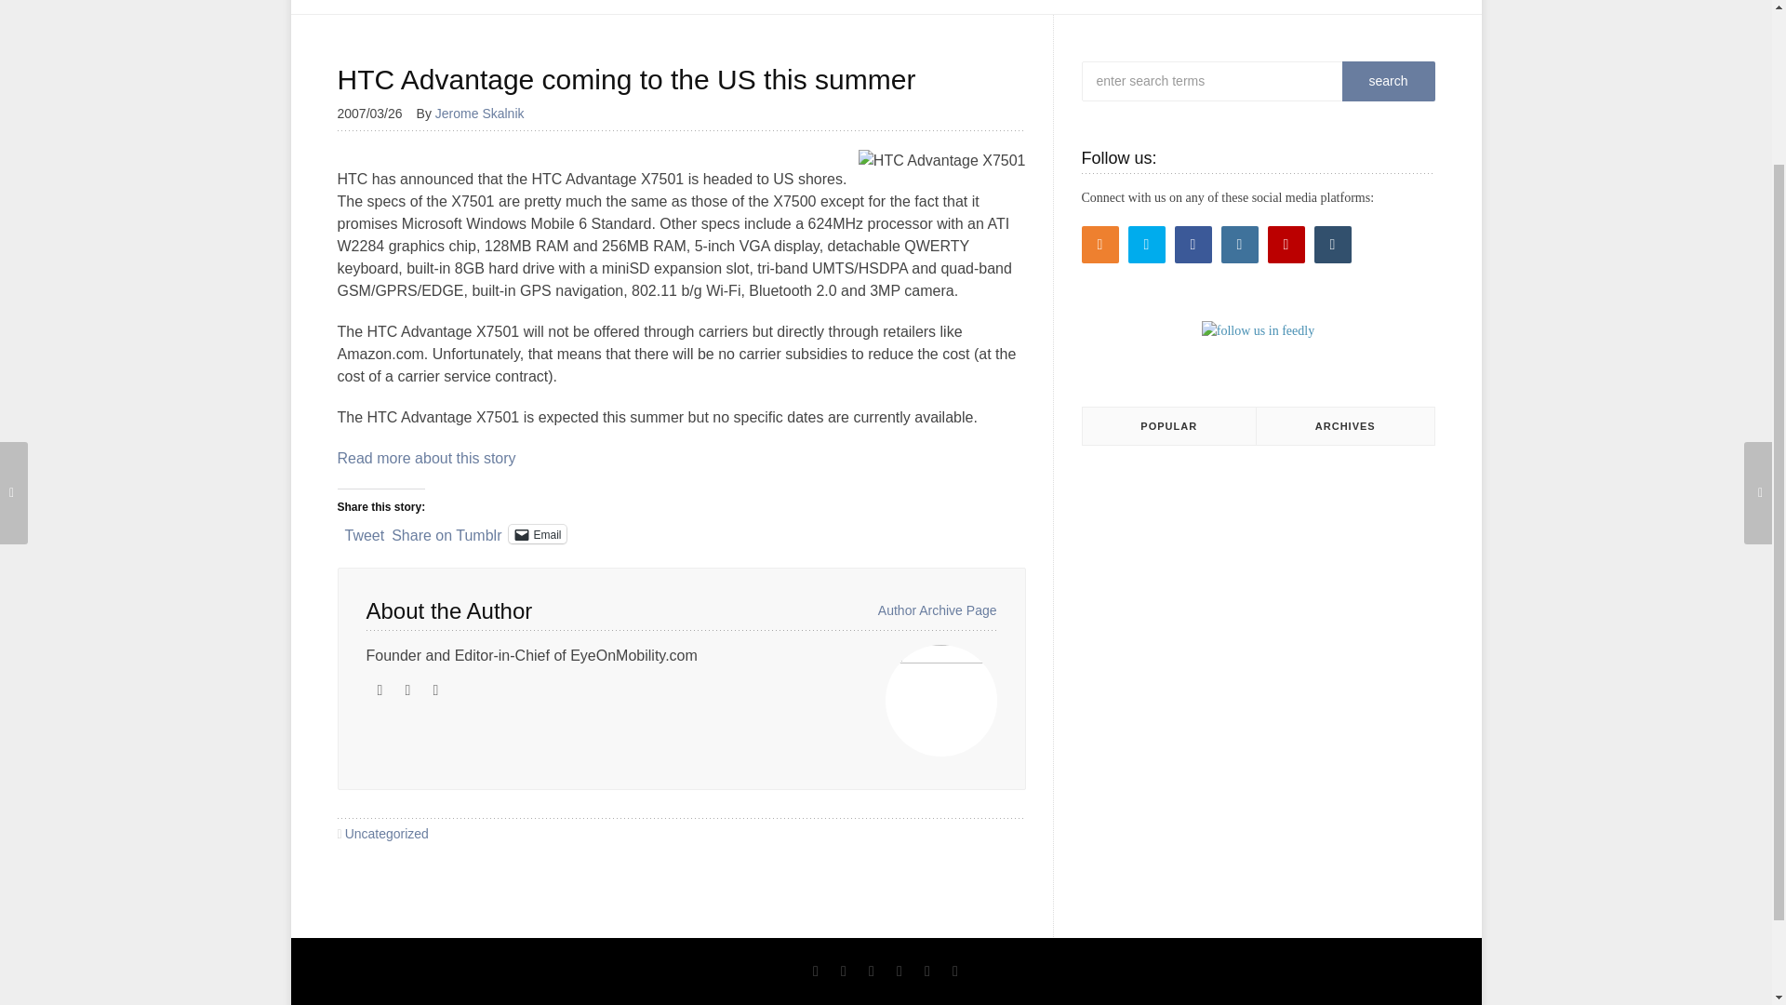 The height and width of the screenshot is (1005, 1786). What do you see at coordinates (1169, 426) in the screenshot?
I see `POPULAR` at bounding box center [1169, 426].